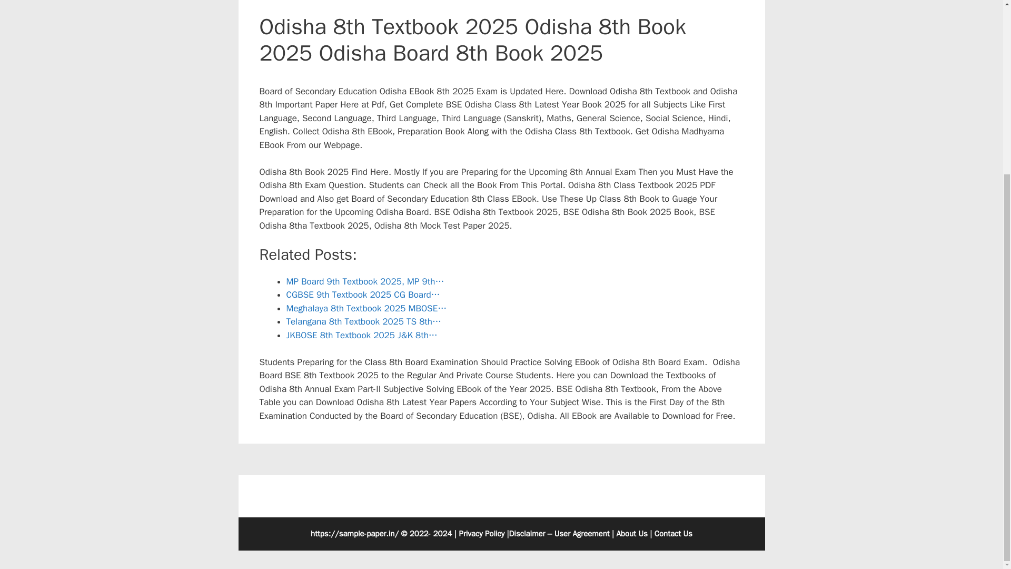 The height and width of the screenshot is (569, 1011). I want to click on Privacy Policy, so click(481, 533).